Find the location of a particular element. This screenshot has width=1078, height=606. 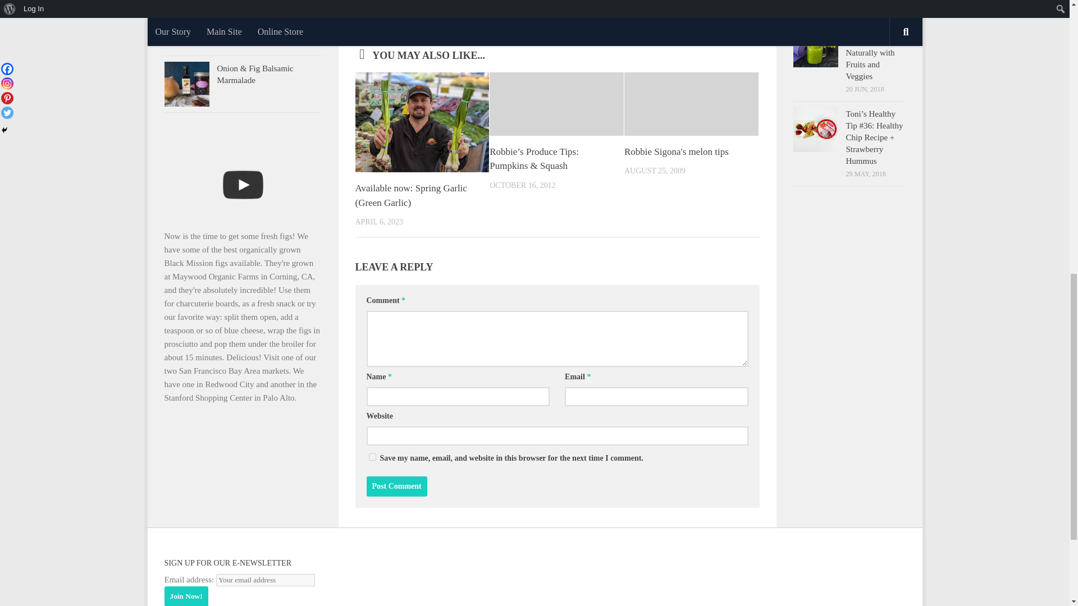

farmers market Redwood City is located at coordinates (587, 4).